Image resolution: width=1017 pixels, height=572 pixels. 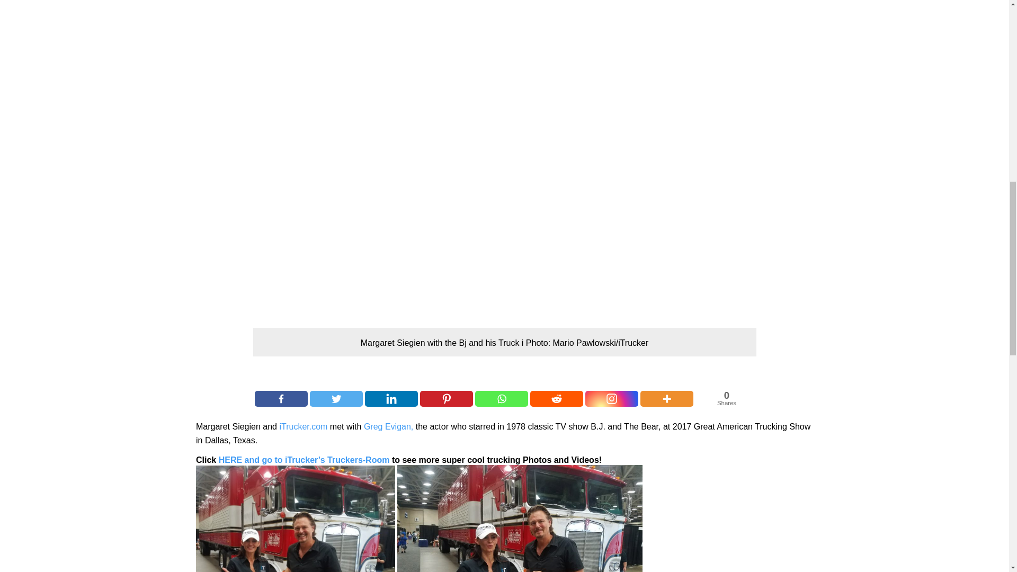 What do you see at coordinates (281, 398) in the screenshot?
I see `Pinterest` at bounding box center [281, 398].